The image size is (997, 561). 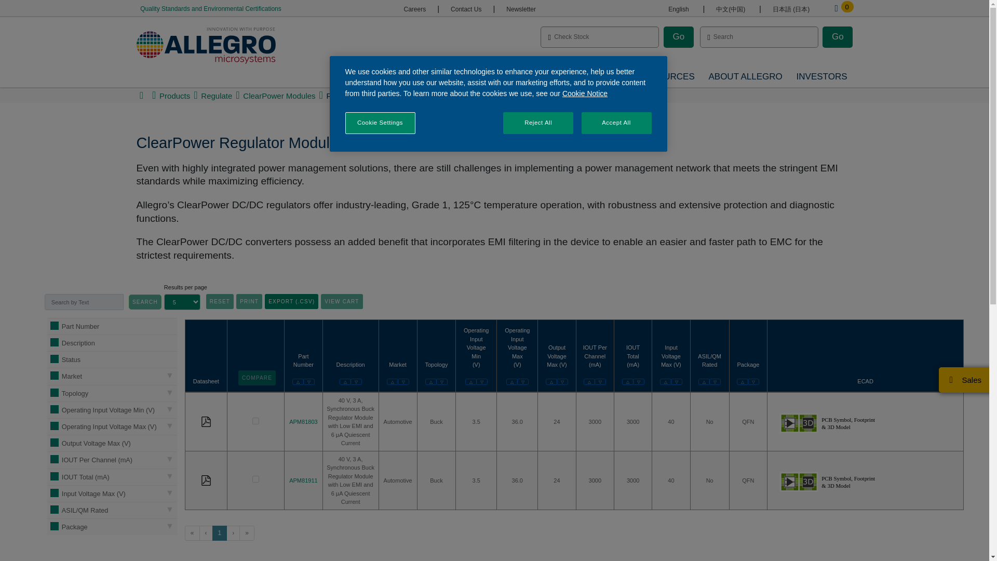 I want to click on RESOURCES, so click(x=667, y=77).